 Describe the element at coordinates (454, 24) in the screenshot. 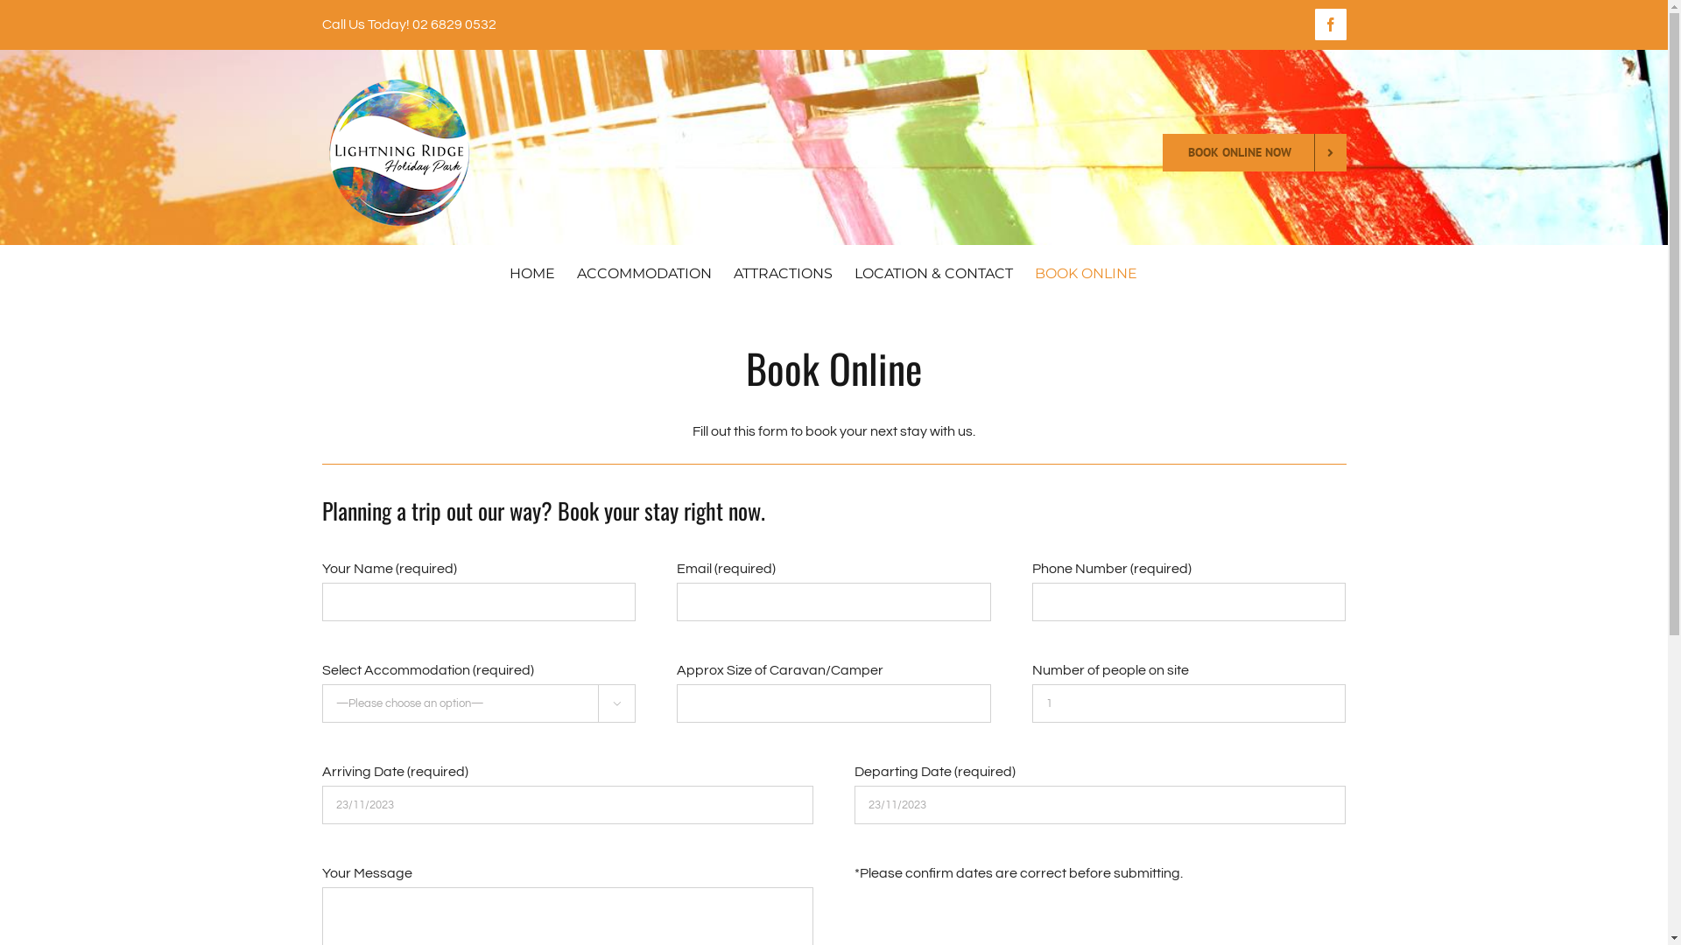

I see `02 6829 0532` at that location.